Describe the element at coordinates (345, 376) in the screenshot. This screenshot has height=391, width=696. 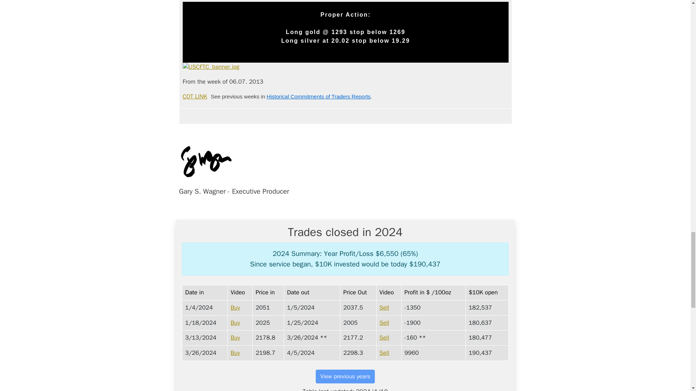
I see `View previous years` at that location.